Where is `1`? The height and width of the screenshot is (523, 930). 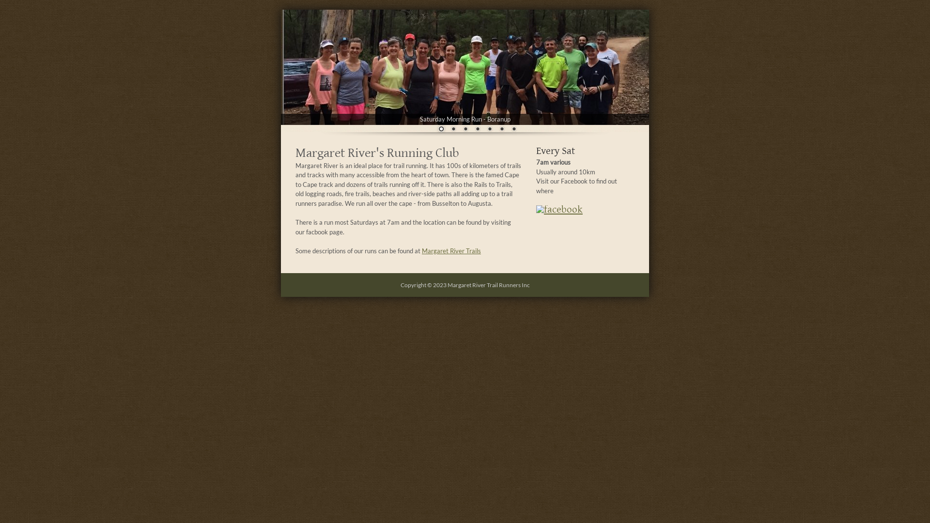 1 is located at coordinates (441, 130).